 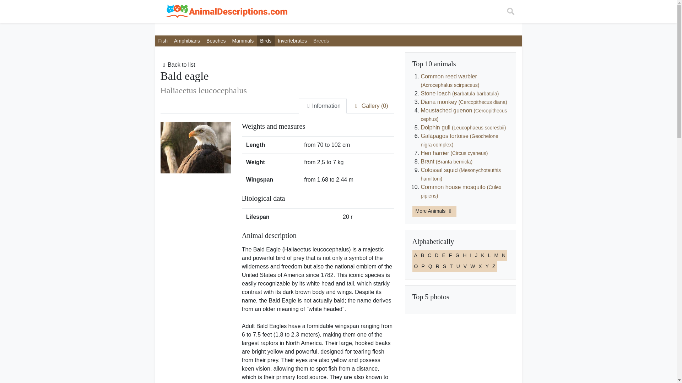 What do you see at coordinates (434, 211) in the screenshot?
I see `More Animals` at bounding box center [434, 211].